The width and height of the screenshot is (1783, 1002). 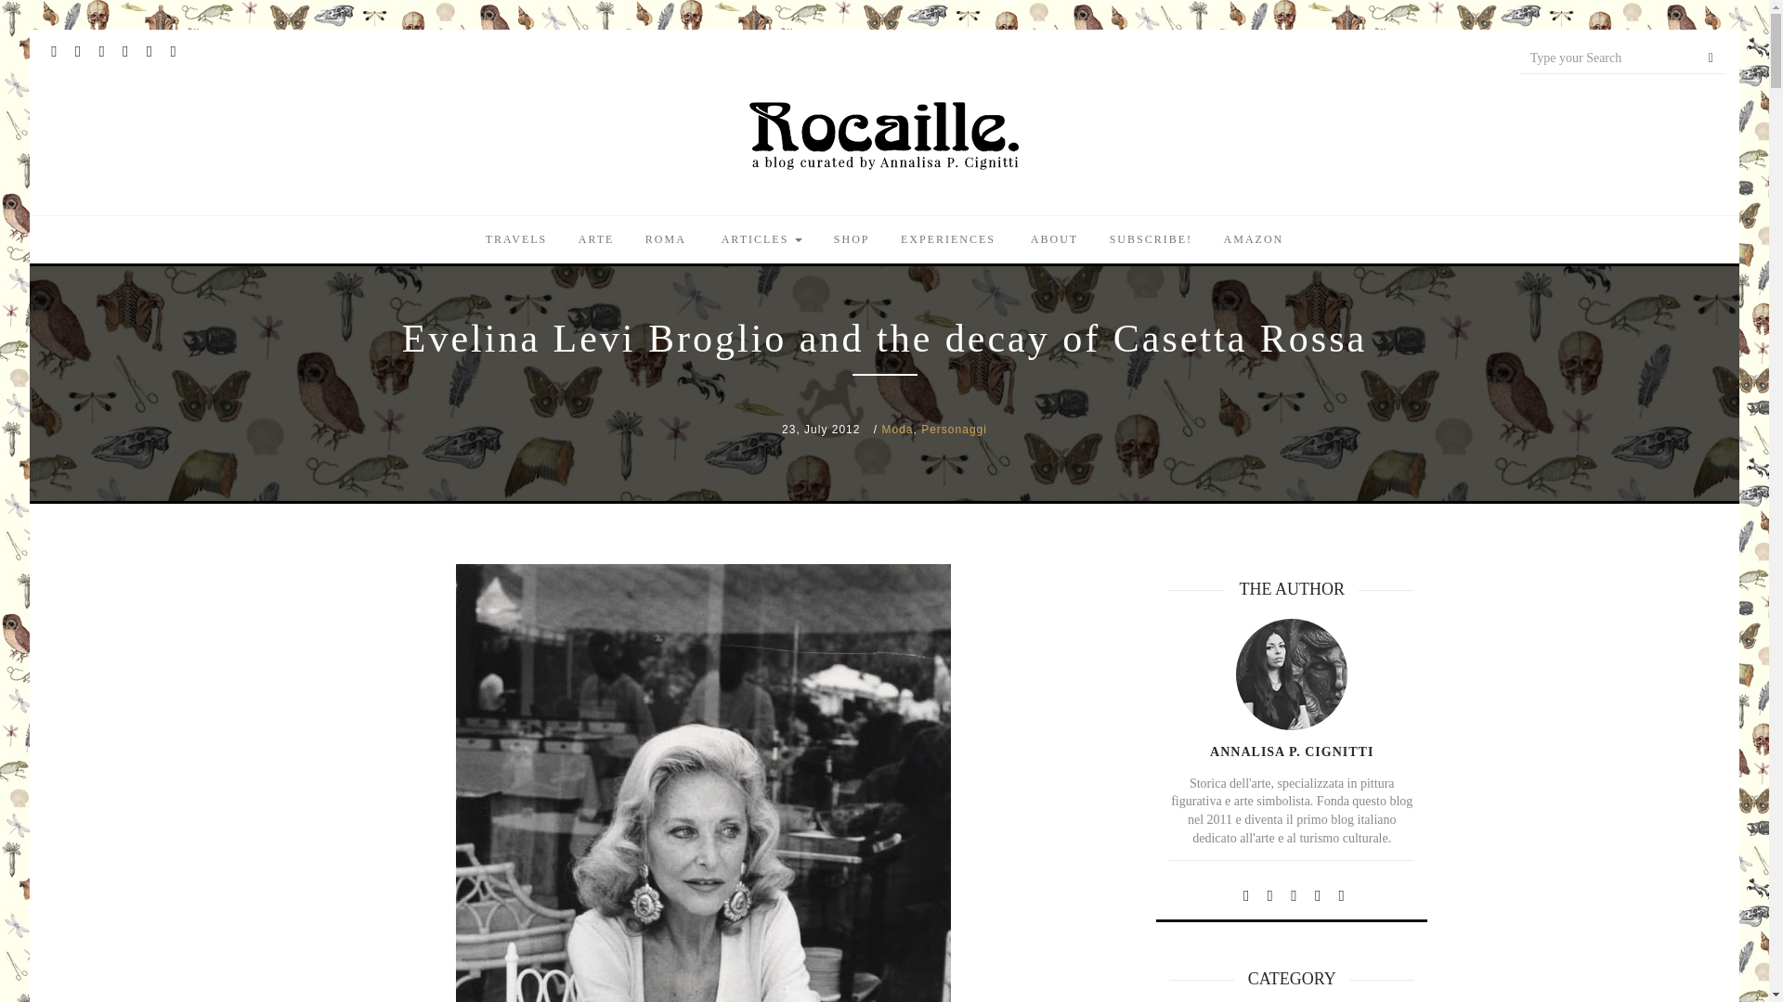 What do you see at coordinates (665, 239) in the screenshot?
I see `Roma` at bounding box center [665, 239].